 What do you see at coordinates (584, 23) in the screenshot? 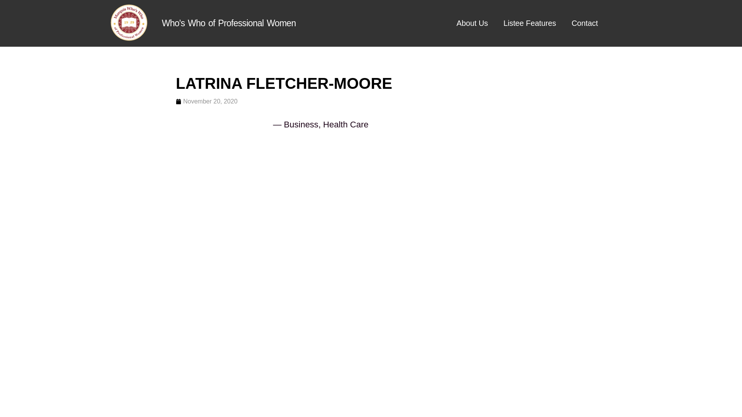
I see `Contact` at bounding box center [584, 23].